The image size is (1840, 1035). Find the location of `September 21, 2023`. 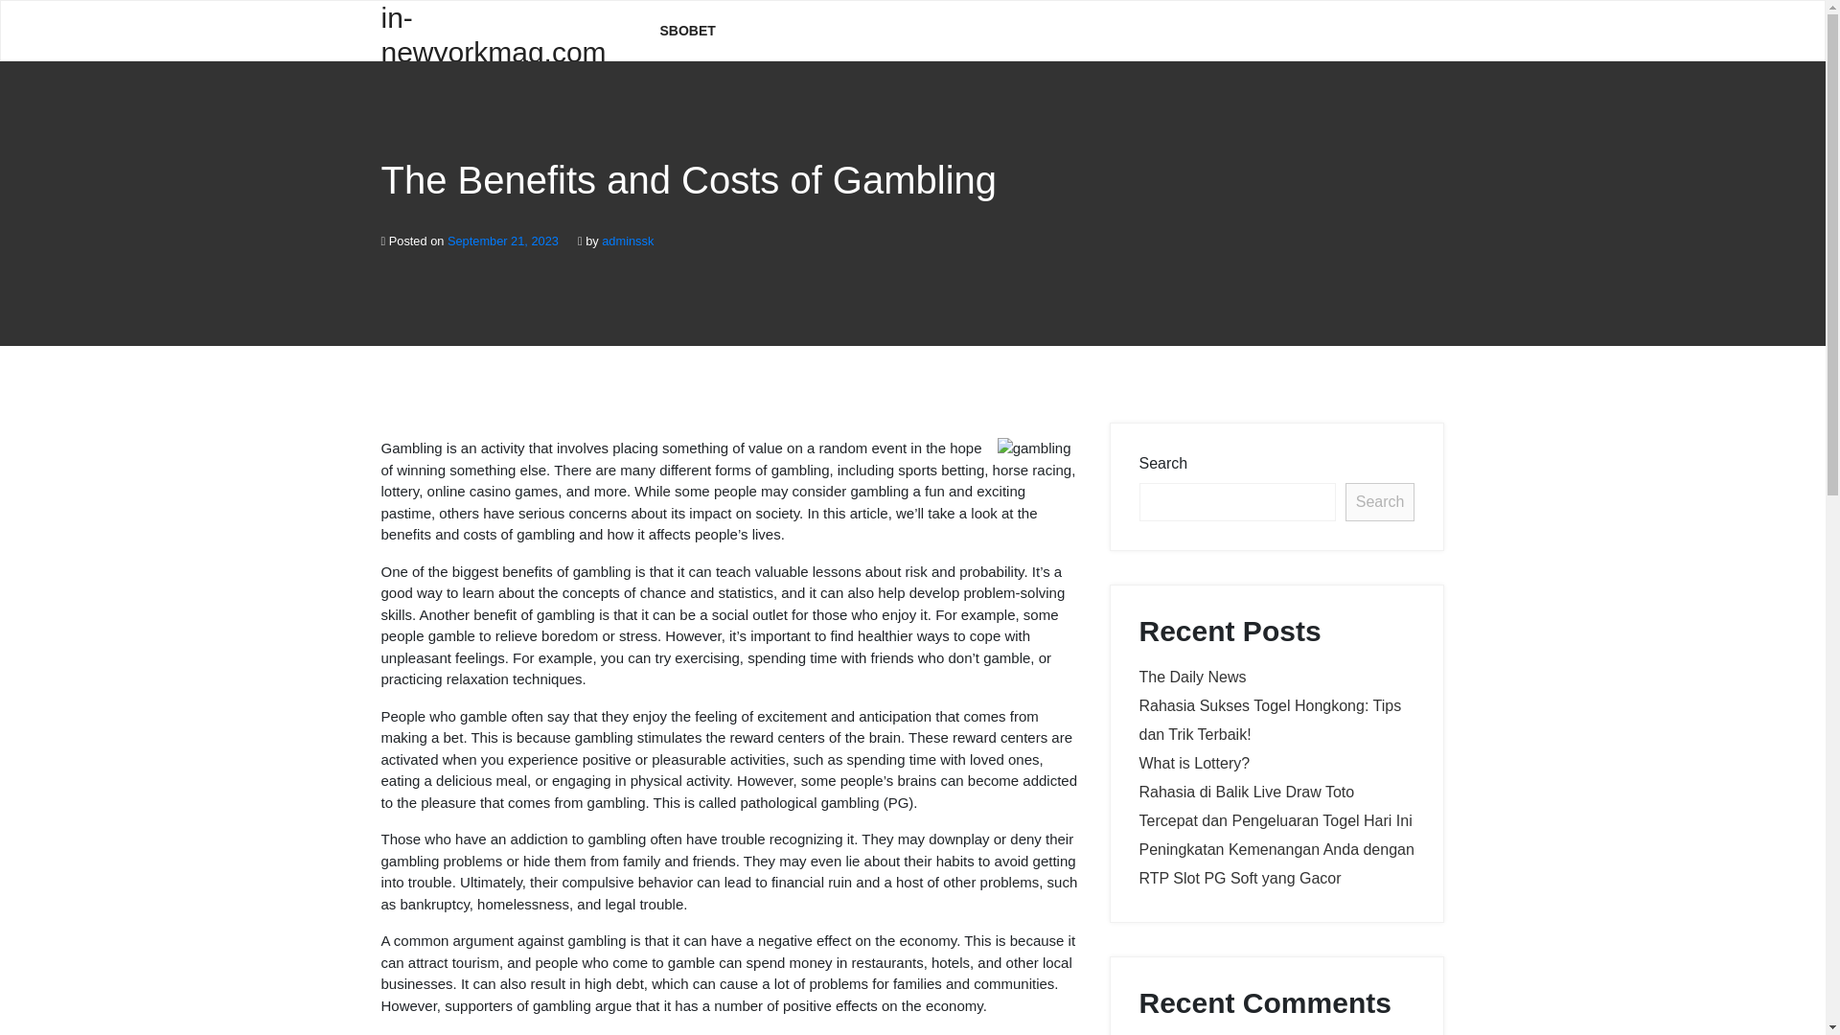

September 21, 2023 is located at coordinates (502, 241).